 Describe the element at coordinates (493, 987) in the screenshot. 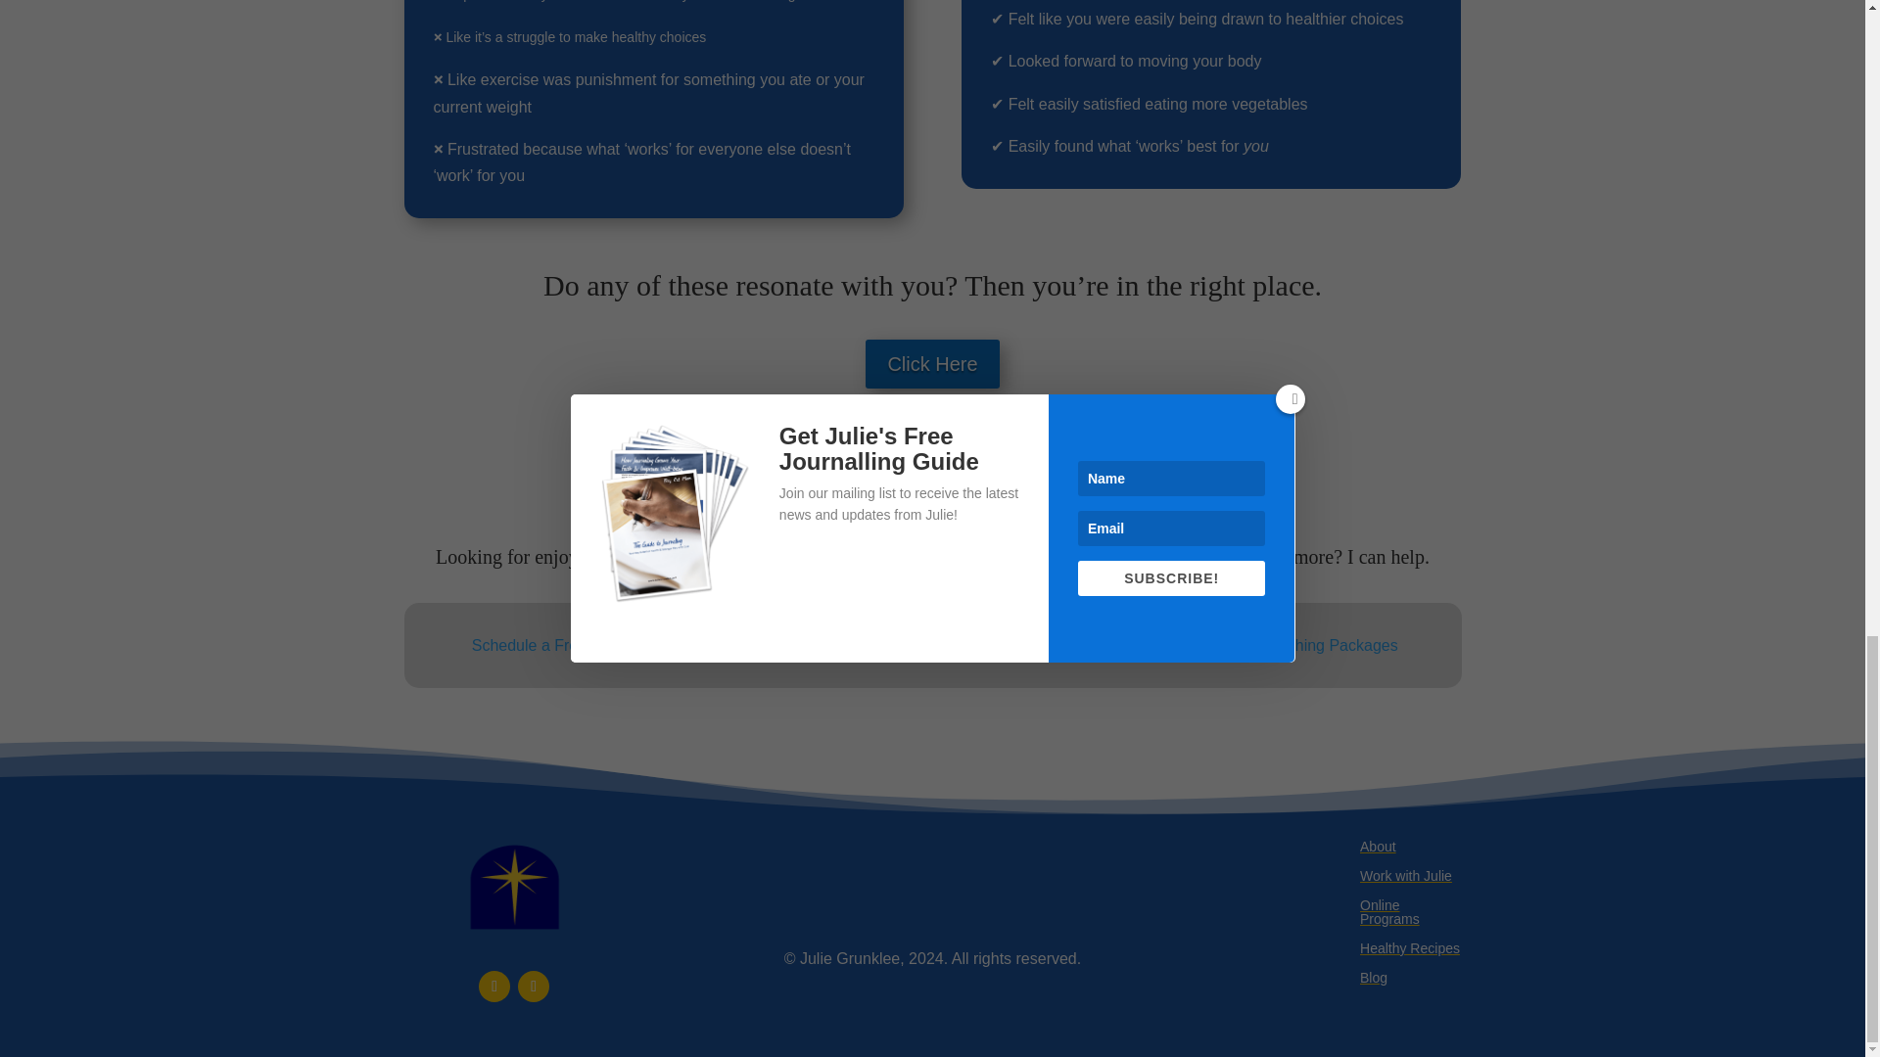

I see `Follow on Facebook` at that location.